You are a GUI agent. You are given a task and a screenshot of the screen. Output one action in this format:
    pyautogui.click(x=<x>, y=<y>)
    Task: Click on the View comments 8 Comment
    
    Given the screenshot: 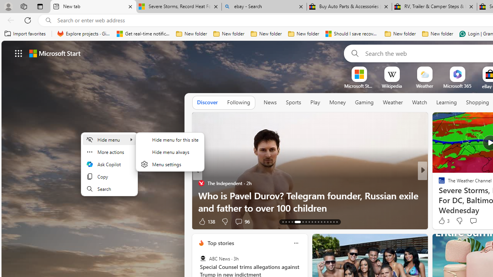 What is the action you would take?
    pyautogui.click(x=473, y=222)
    